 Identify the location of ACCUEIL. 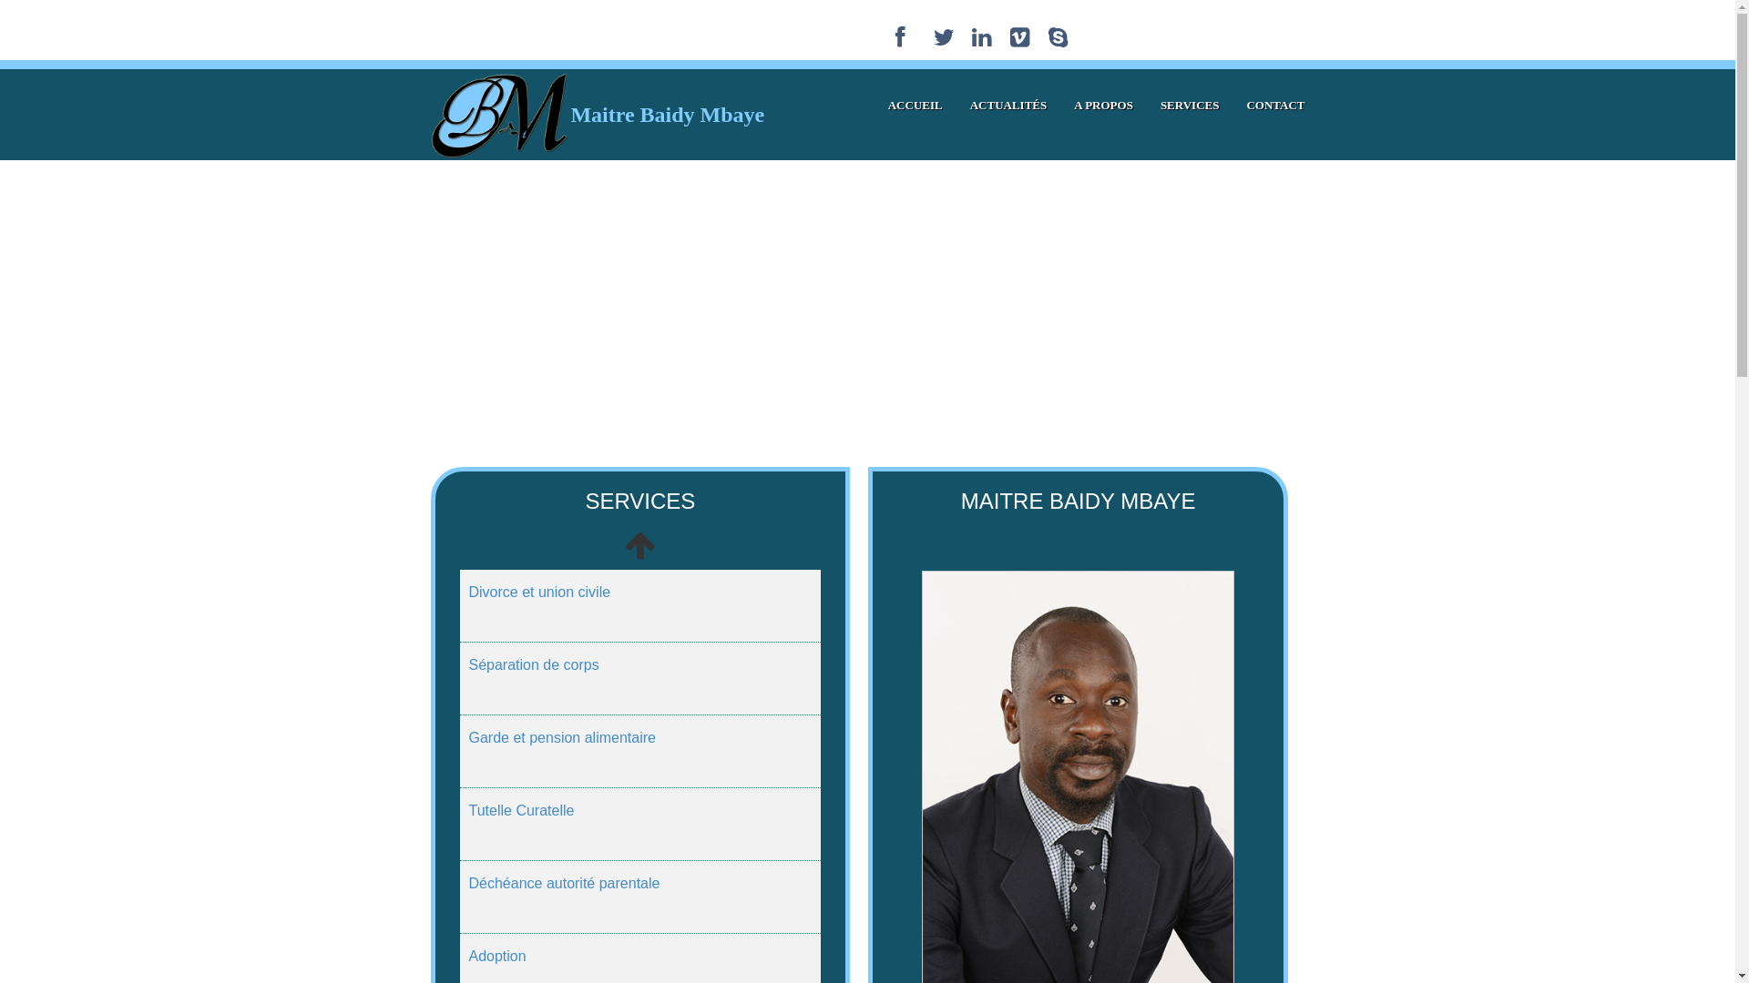
(915, 106).